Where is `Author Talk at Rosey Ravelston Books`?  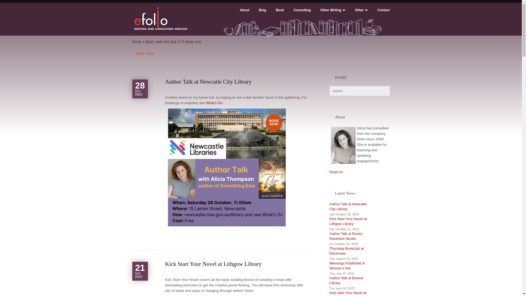
Author Talk at Rosey Ravelston Books is located at coordinates (346, 236).